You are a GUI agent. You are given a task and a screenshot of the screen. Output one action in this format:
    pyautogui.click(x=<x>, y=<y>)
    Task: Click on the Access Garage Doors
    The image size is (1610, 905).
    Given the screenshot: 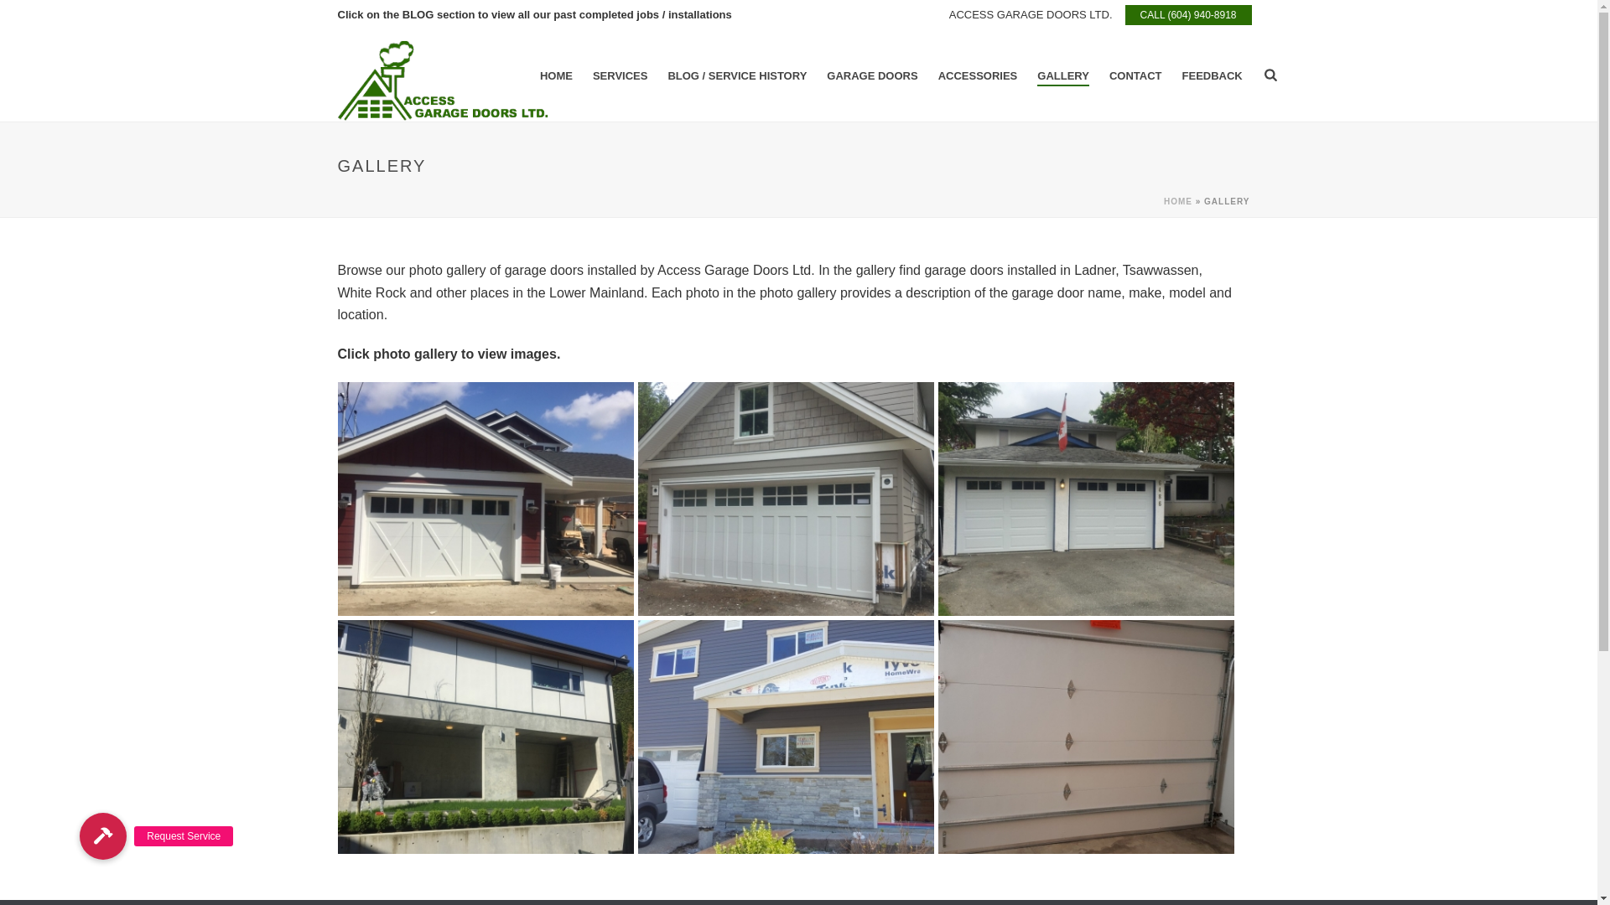 What is the action you would take?
    pyautogui.click(x=443, y=75)
    